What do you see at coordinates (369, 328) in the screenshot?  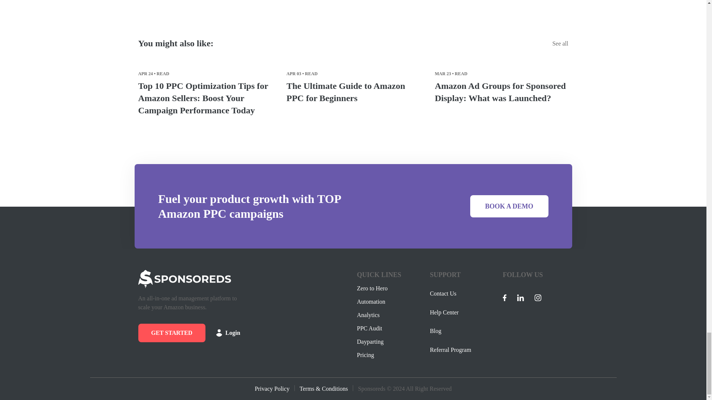 I see `PPC Audit` at bounding box center [369, 328].